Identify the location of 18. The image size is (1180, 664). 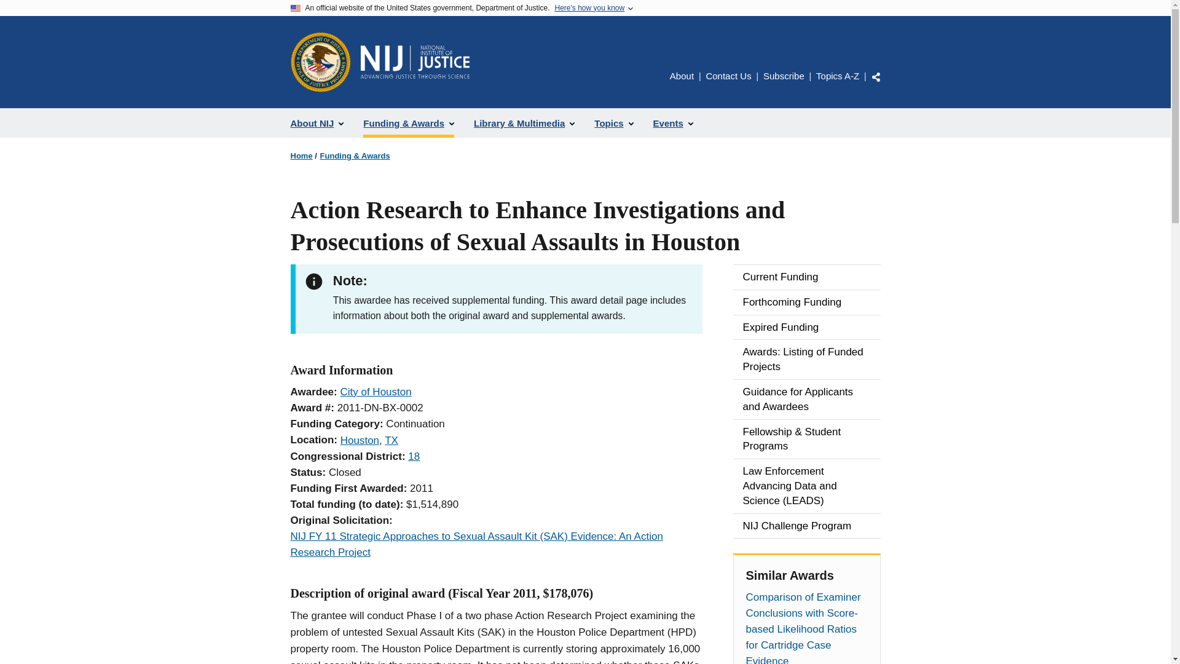
(414, 456).